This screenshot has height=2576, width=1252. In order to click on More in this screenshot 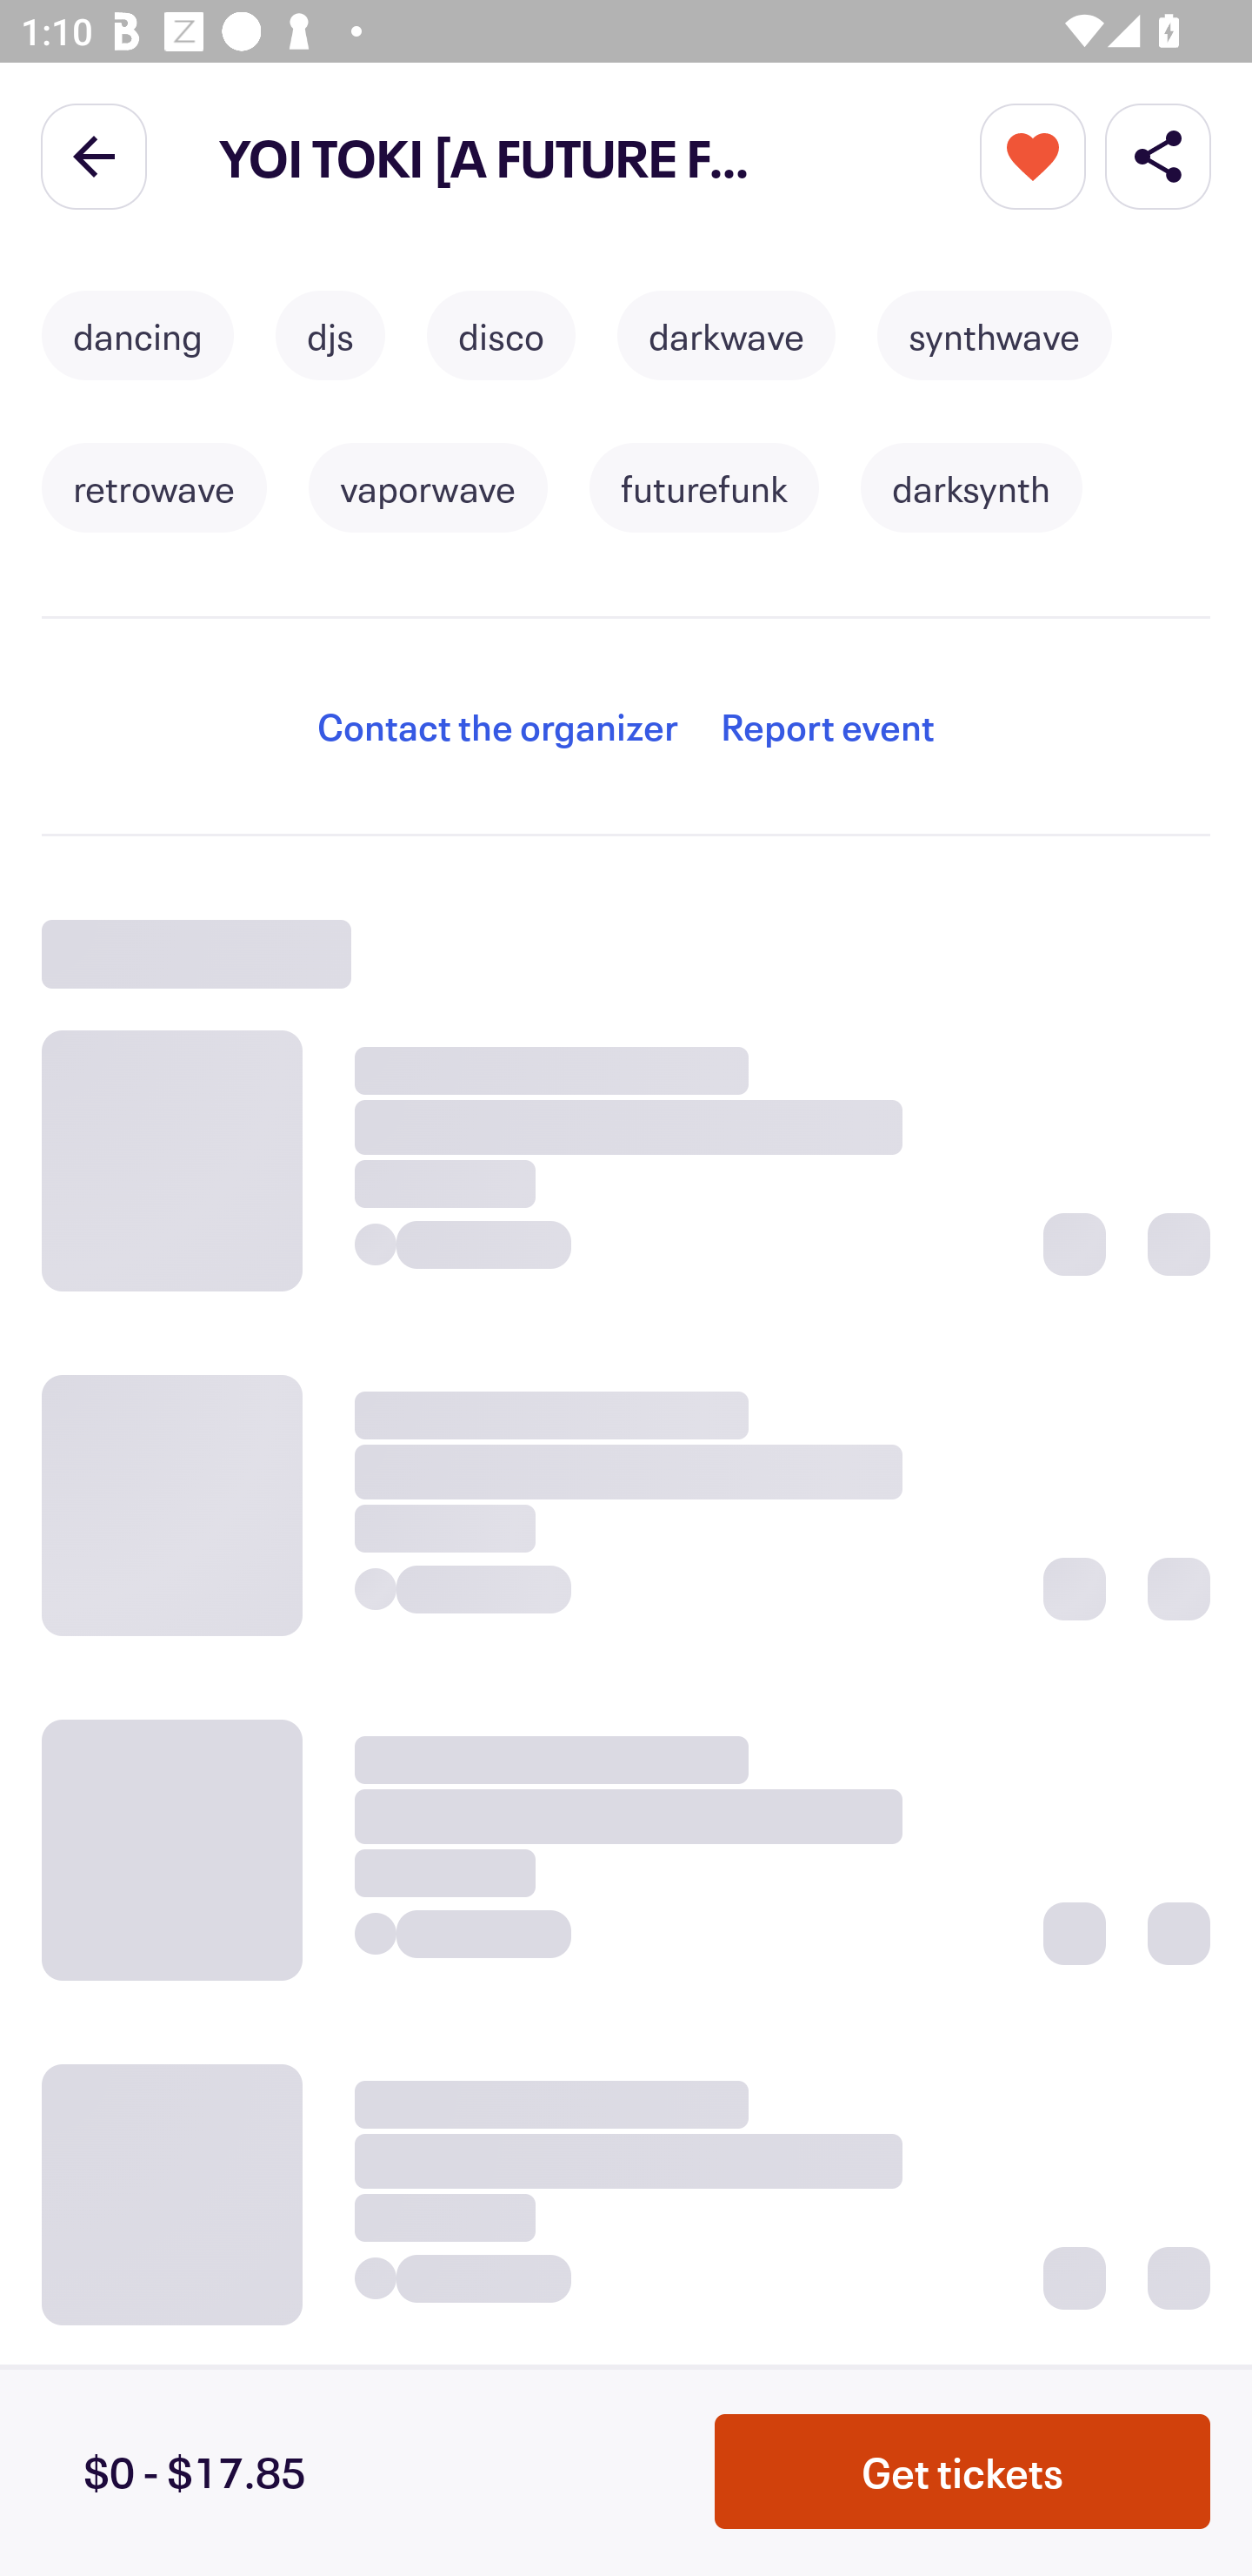, I will do `click(1033, 155)`.